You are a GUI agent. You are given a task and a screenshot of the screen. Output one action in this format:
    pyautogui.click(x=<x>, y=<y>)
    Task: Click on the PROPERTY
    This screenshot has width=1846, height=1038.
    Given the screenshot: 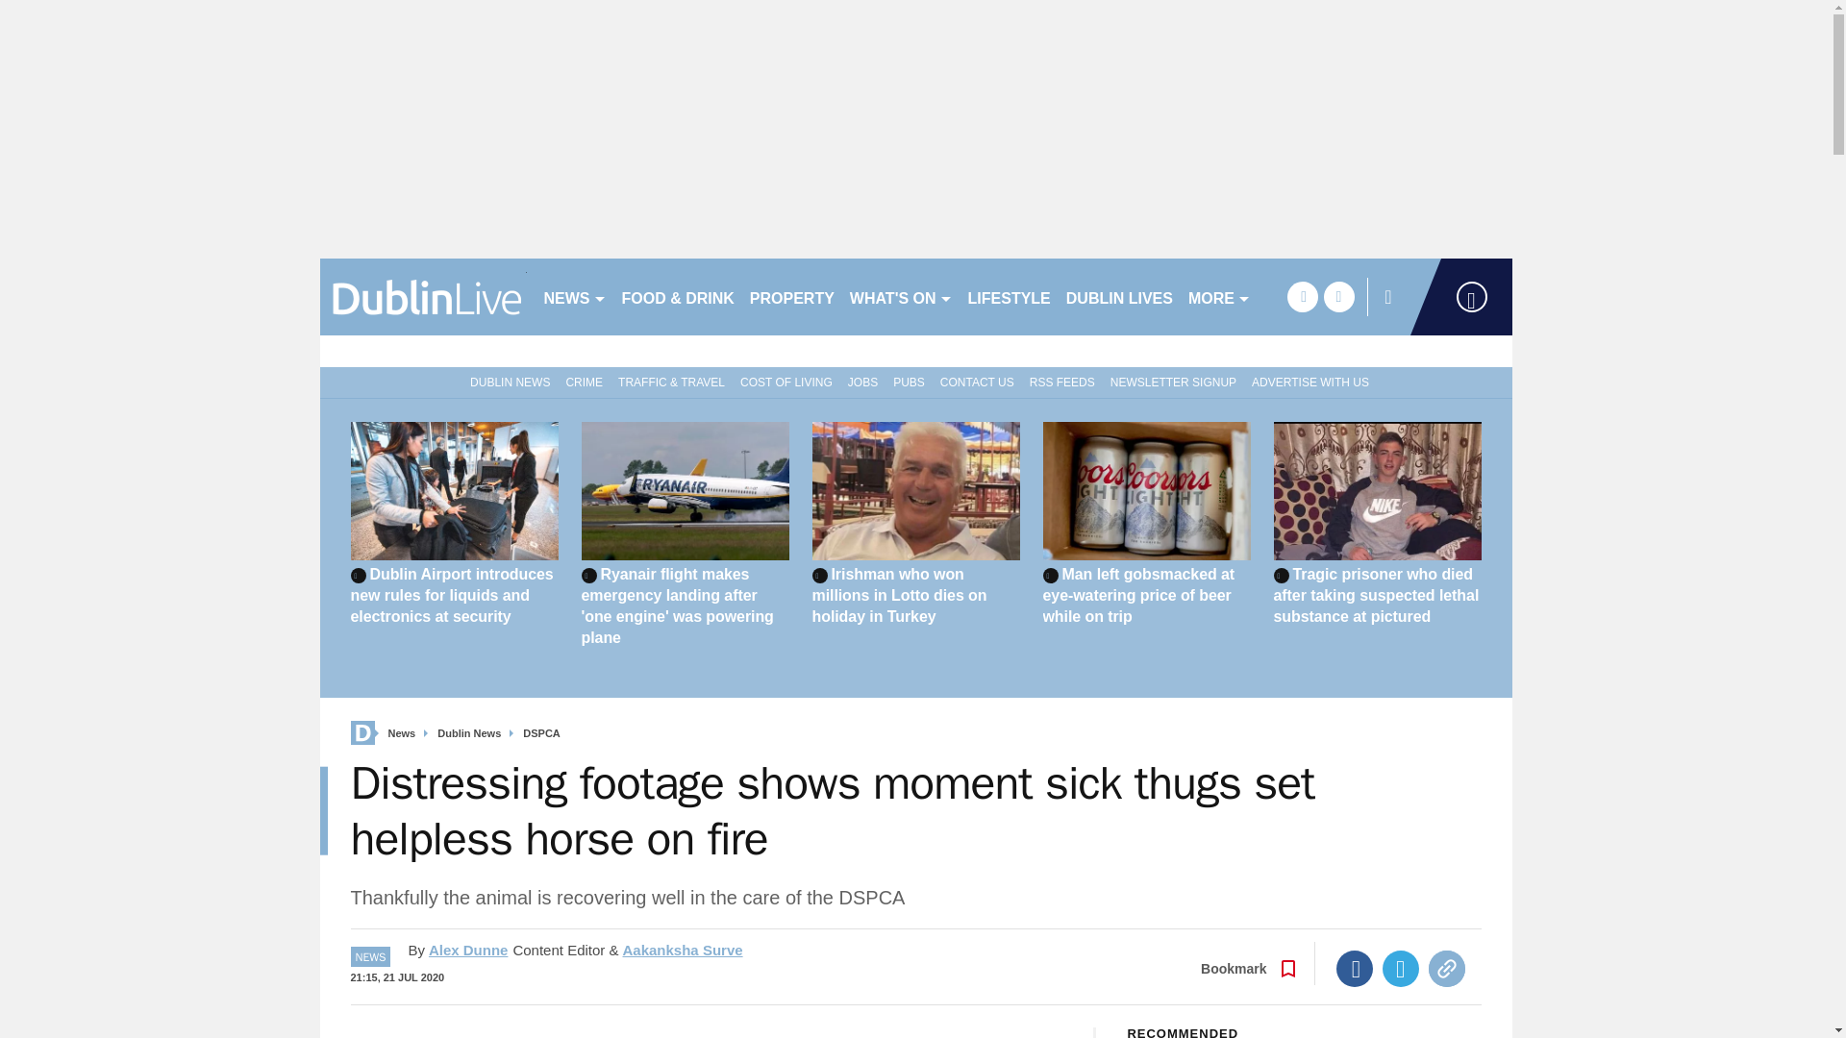 What is the action you would take?
    pyautogui.click(x=791, y=296)
    